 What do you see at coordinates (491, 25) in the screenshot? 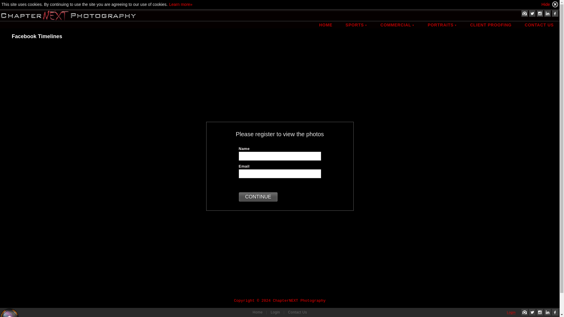
I see `CLIENT PROOFING` at bounding box center [491, 25].